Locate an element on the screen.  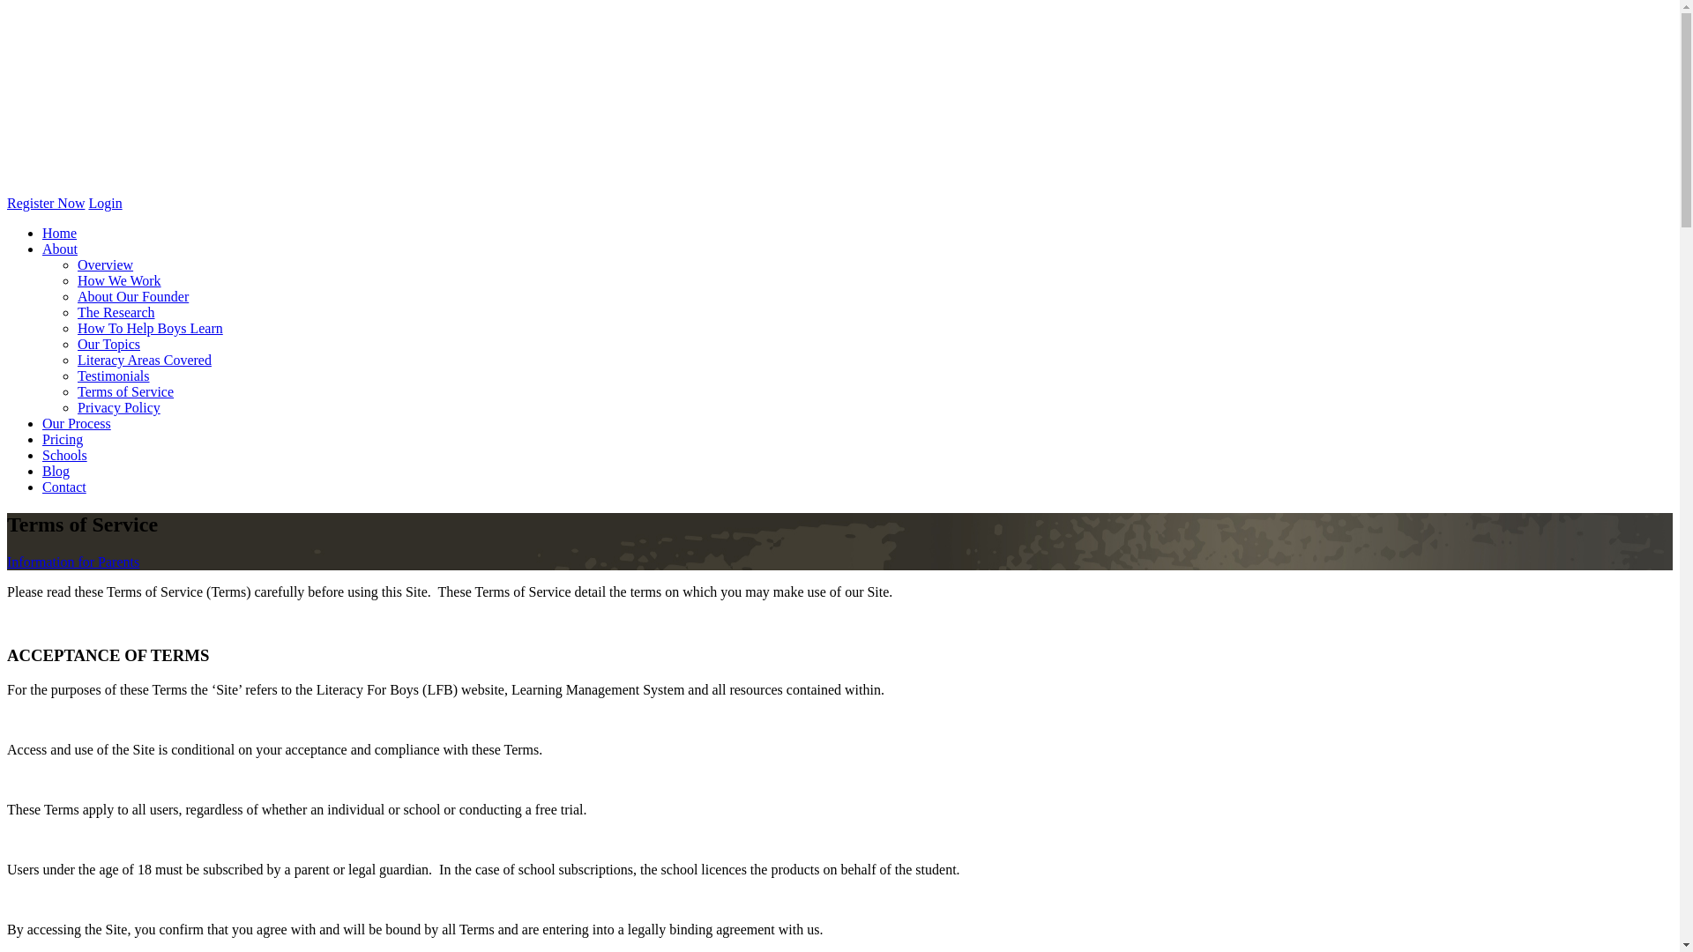
Privacy Policy is located at coordinates (119, 407).